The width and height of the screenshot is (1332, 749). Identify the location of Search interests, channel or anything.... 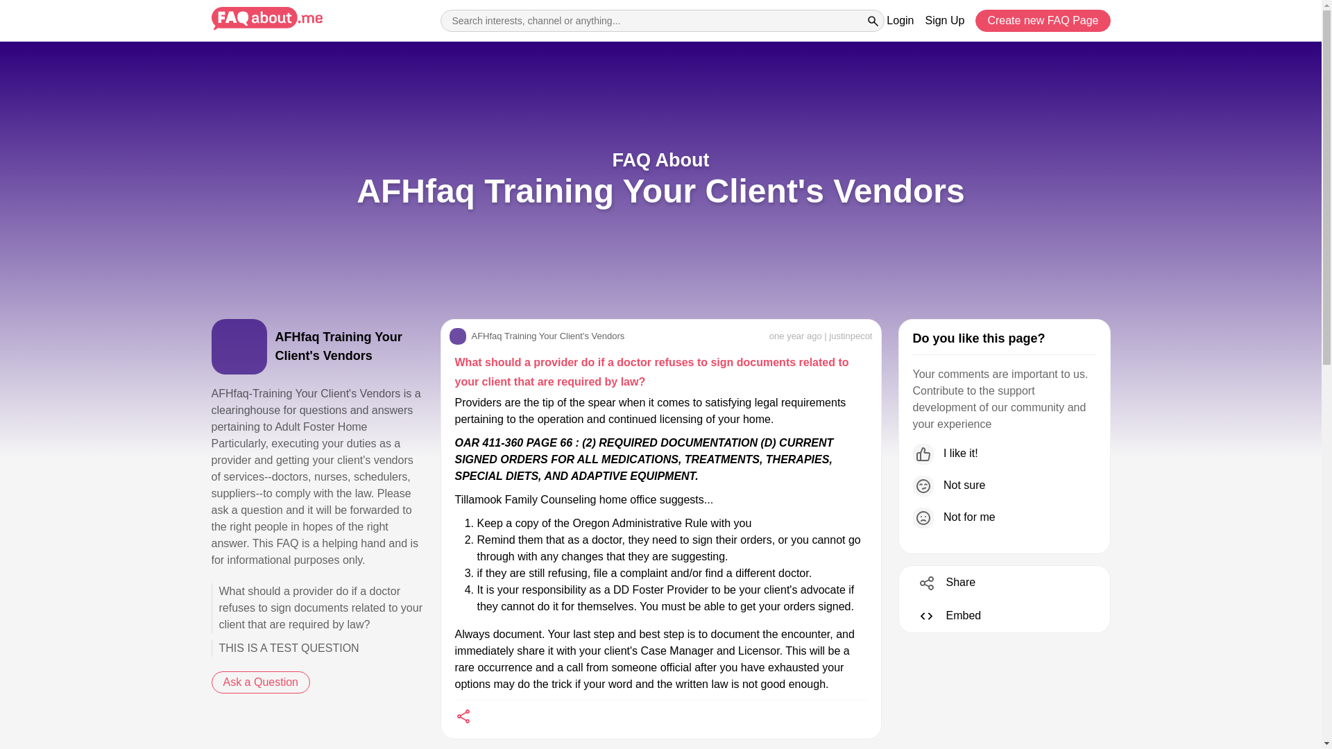
(662, 21).